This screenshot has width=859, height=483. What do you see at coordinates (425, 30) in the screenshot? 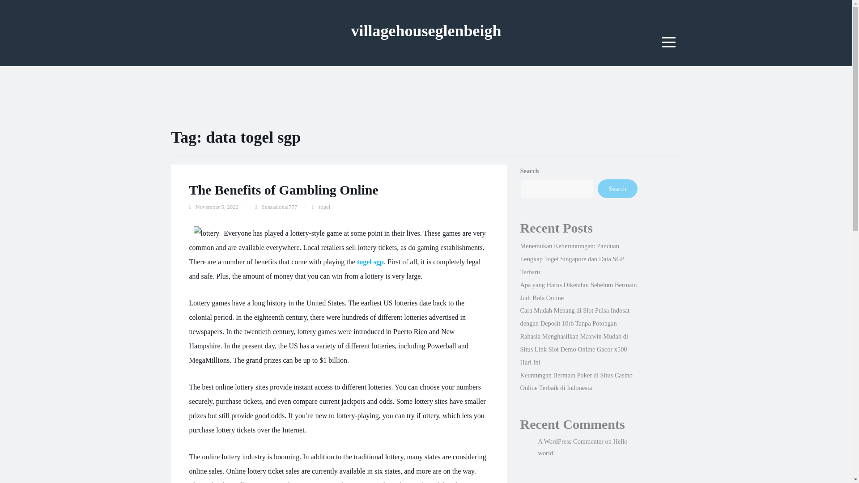
I see `villagehouseglenbeigh` at bounding box center [425, 30].